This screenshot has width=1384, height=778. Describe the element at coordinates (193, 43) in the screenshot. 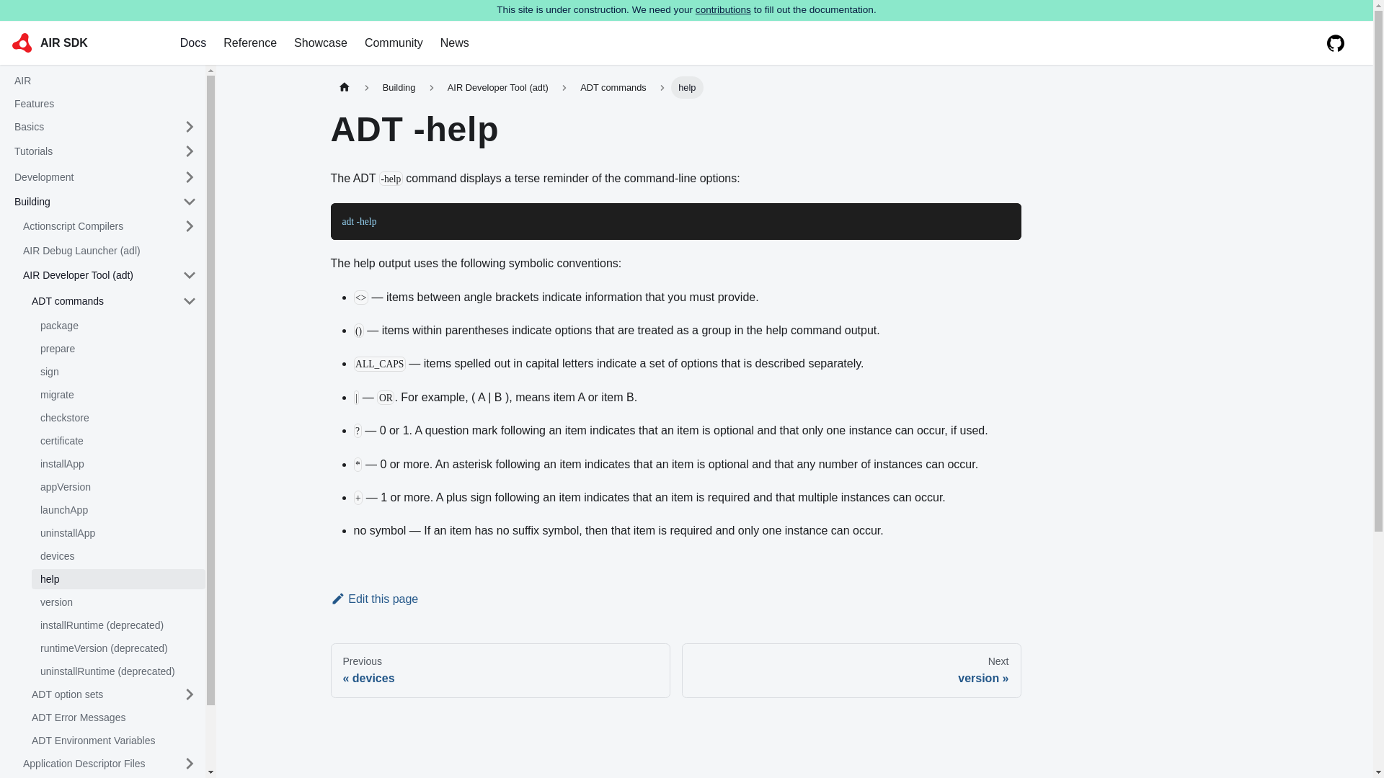

I see `Docs` at that location.